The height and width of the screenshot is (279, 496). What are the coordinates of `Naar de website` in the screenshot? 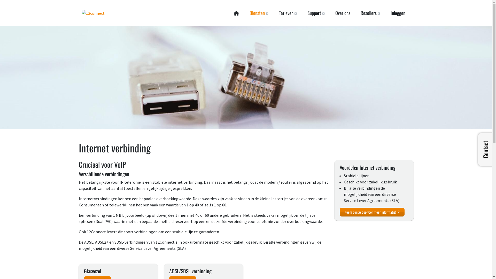 It's located at (93, 13).